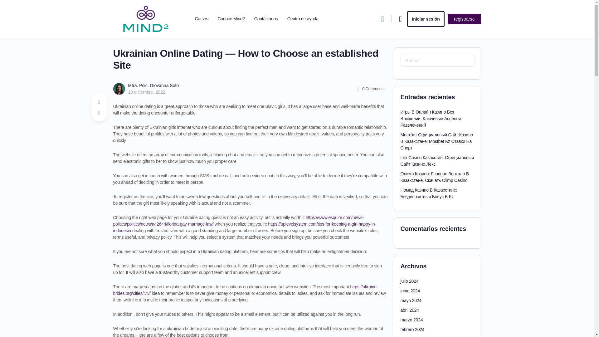  I want to click on Centro de ayuda, so click(303, 19).